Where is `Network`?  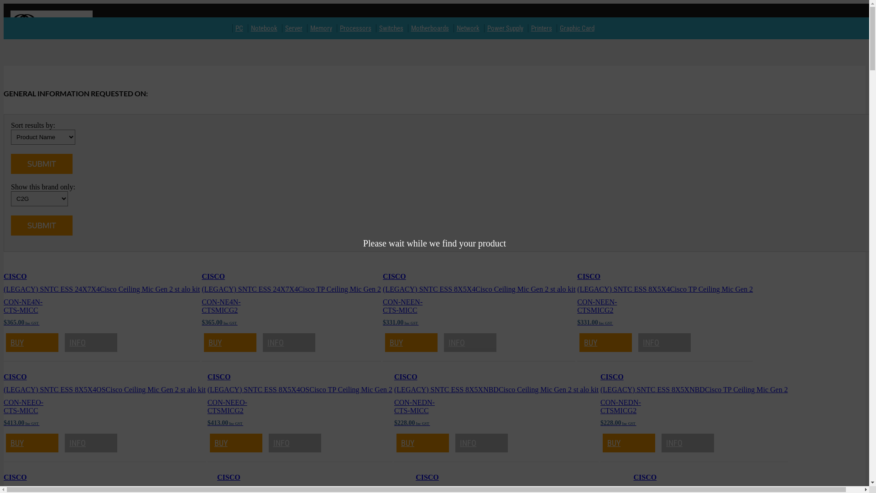
Network is located at coordinates (468, 28).